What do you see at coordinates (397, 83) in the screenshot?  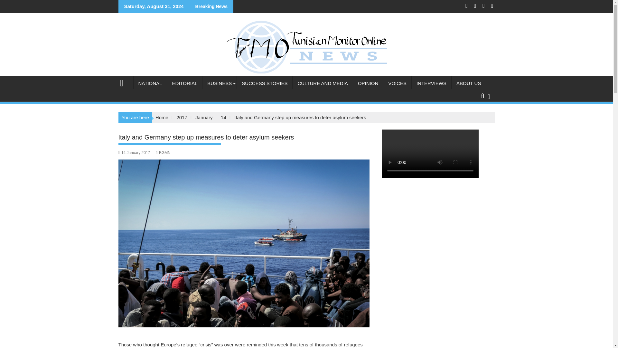 I see `VOICES` at bounding box center [397, 83].